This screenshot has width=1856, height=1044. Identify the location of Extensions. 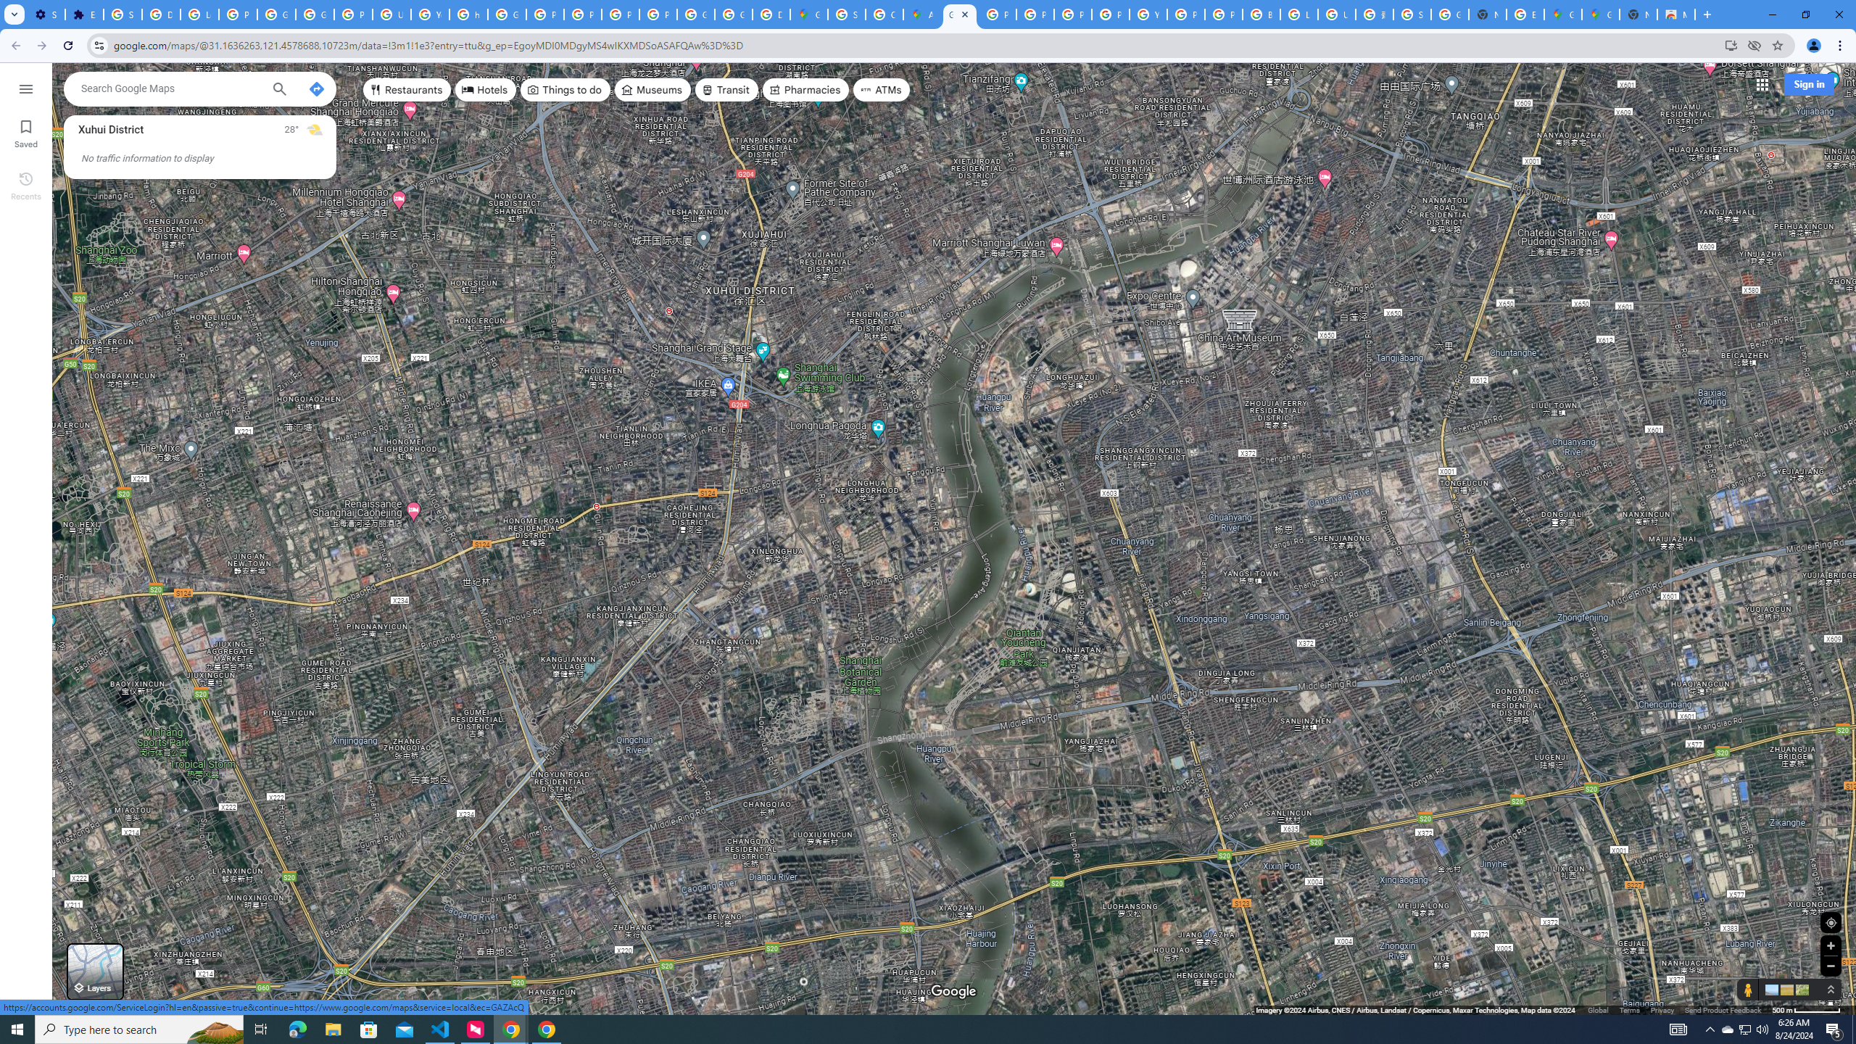
(84, 14).